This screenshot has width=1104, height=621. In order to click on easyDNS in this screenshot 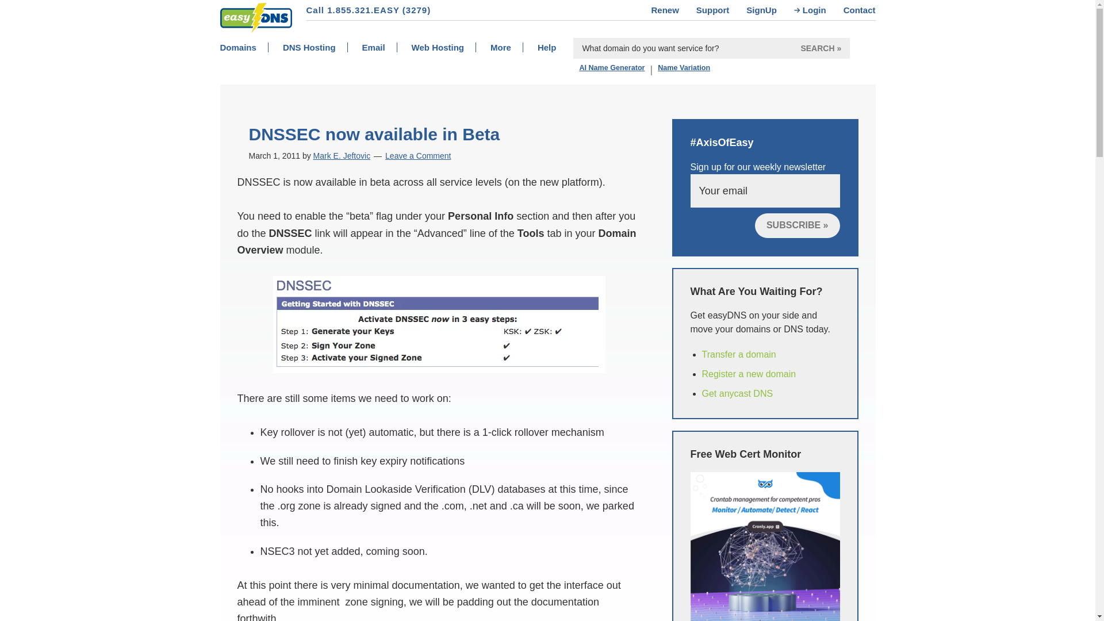, I will do `click(244, 39)`.